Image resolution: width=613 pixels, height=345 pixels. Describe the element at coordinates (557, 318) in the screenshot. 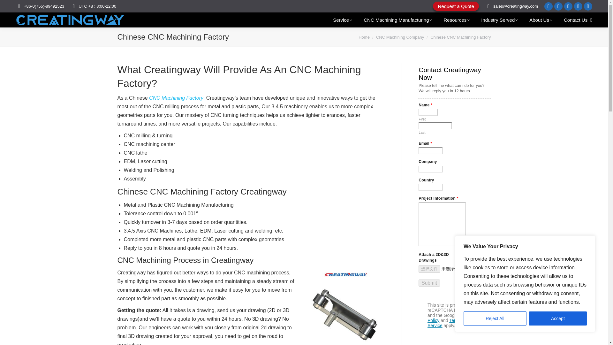

I see `Accept` at that location.